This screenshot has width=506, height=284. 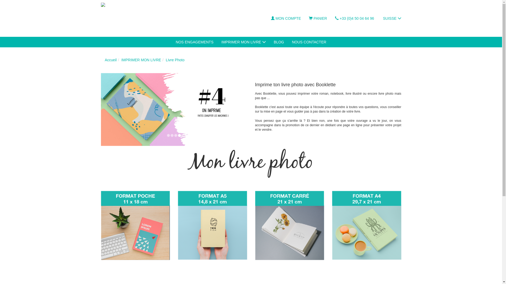 I want to click on MON COMPTE, so click(x=286, y=18).